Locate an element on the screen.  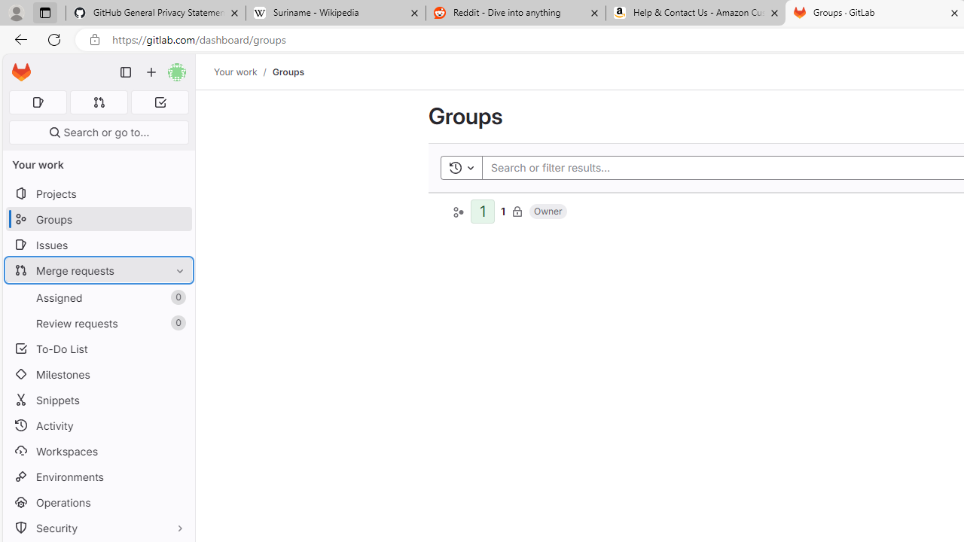
Assigned issues 0 is located at coordinates (38, 102).